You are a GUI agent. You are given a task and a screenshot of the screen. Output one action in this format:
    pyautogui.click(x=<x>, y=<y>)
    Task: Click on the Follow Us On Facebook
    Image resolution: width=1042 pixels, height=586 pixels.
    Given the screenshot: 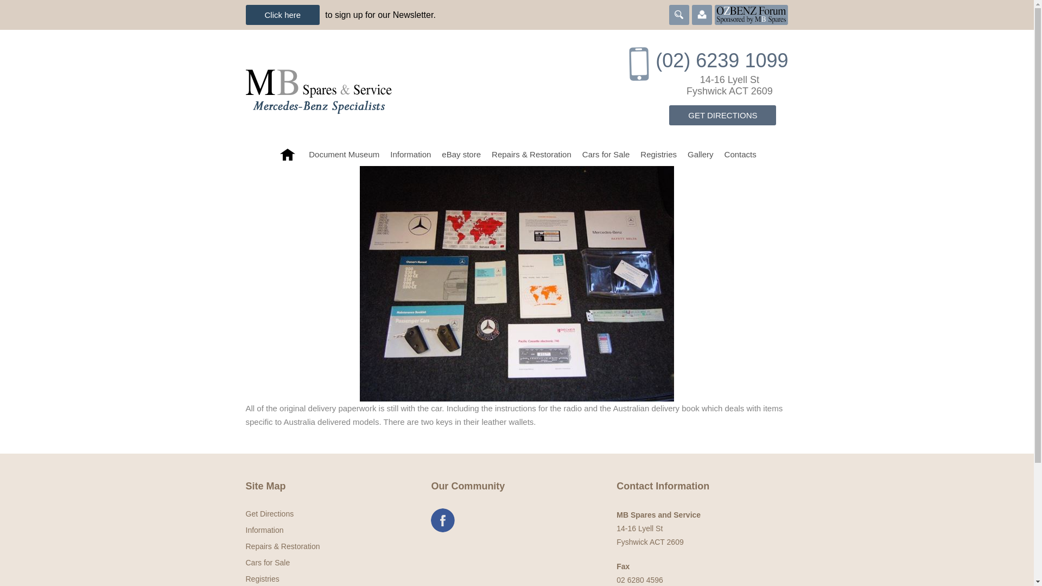 What is the action you would take?
    pyautogui.click(x=443, y=520)
    